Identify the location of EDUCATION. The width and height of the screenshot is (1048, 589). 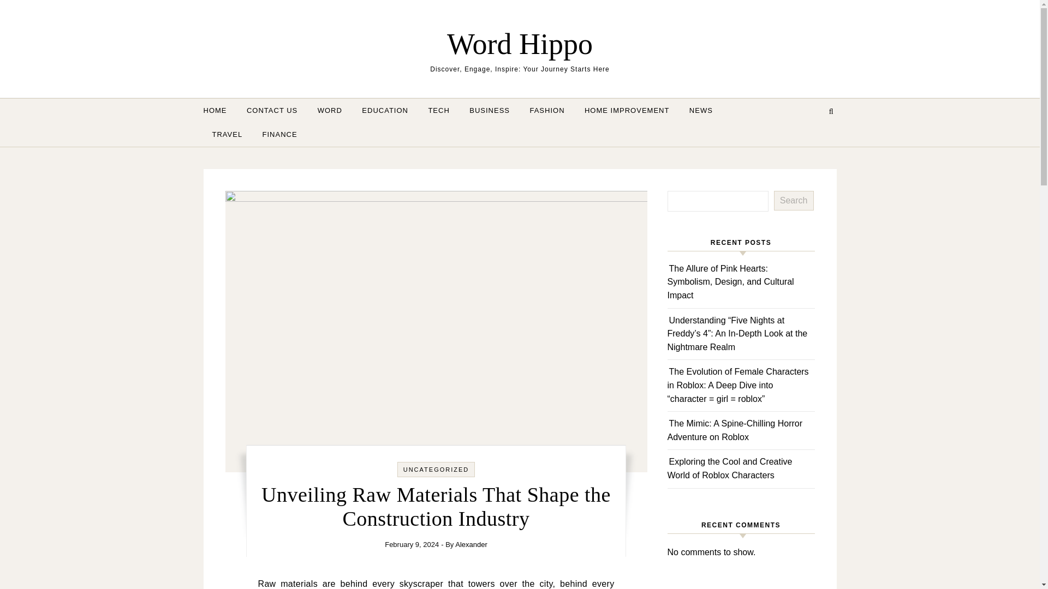
(385, 110).